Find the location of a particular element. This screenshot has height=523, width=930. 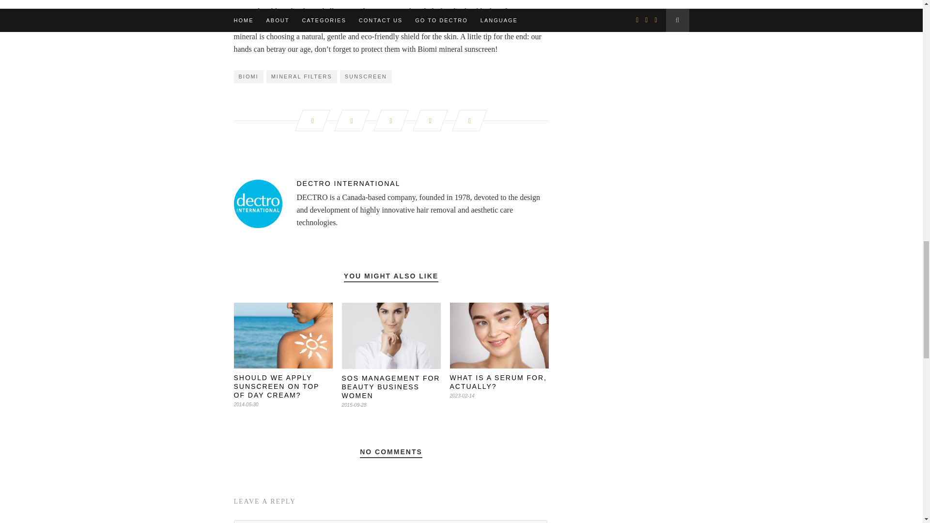

MINERAL FILTERS is located at coordinates (301, 77).